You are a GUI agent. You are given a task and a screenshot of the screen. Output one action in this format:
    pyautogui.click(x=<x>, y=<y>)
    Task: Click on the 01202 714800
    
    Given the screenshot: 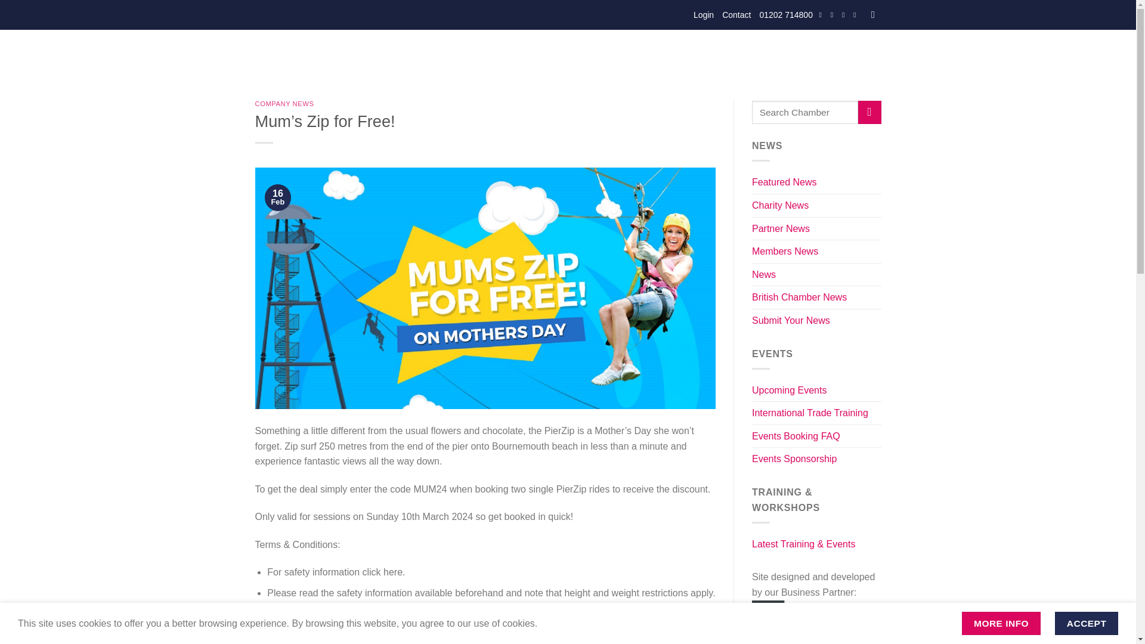 What is the action you would take?
    pyautogui.click(x=786, y=14)
    